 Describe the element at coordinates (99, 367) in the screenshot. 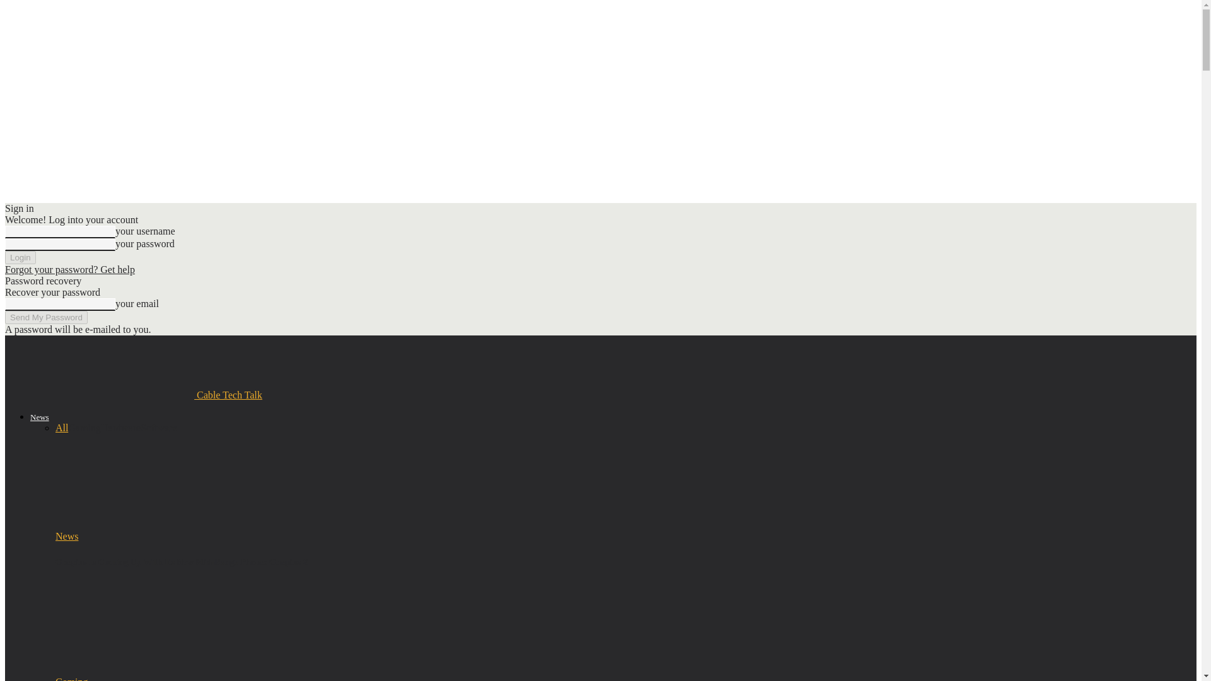

I see `Go to Homepage` at that location.